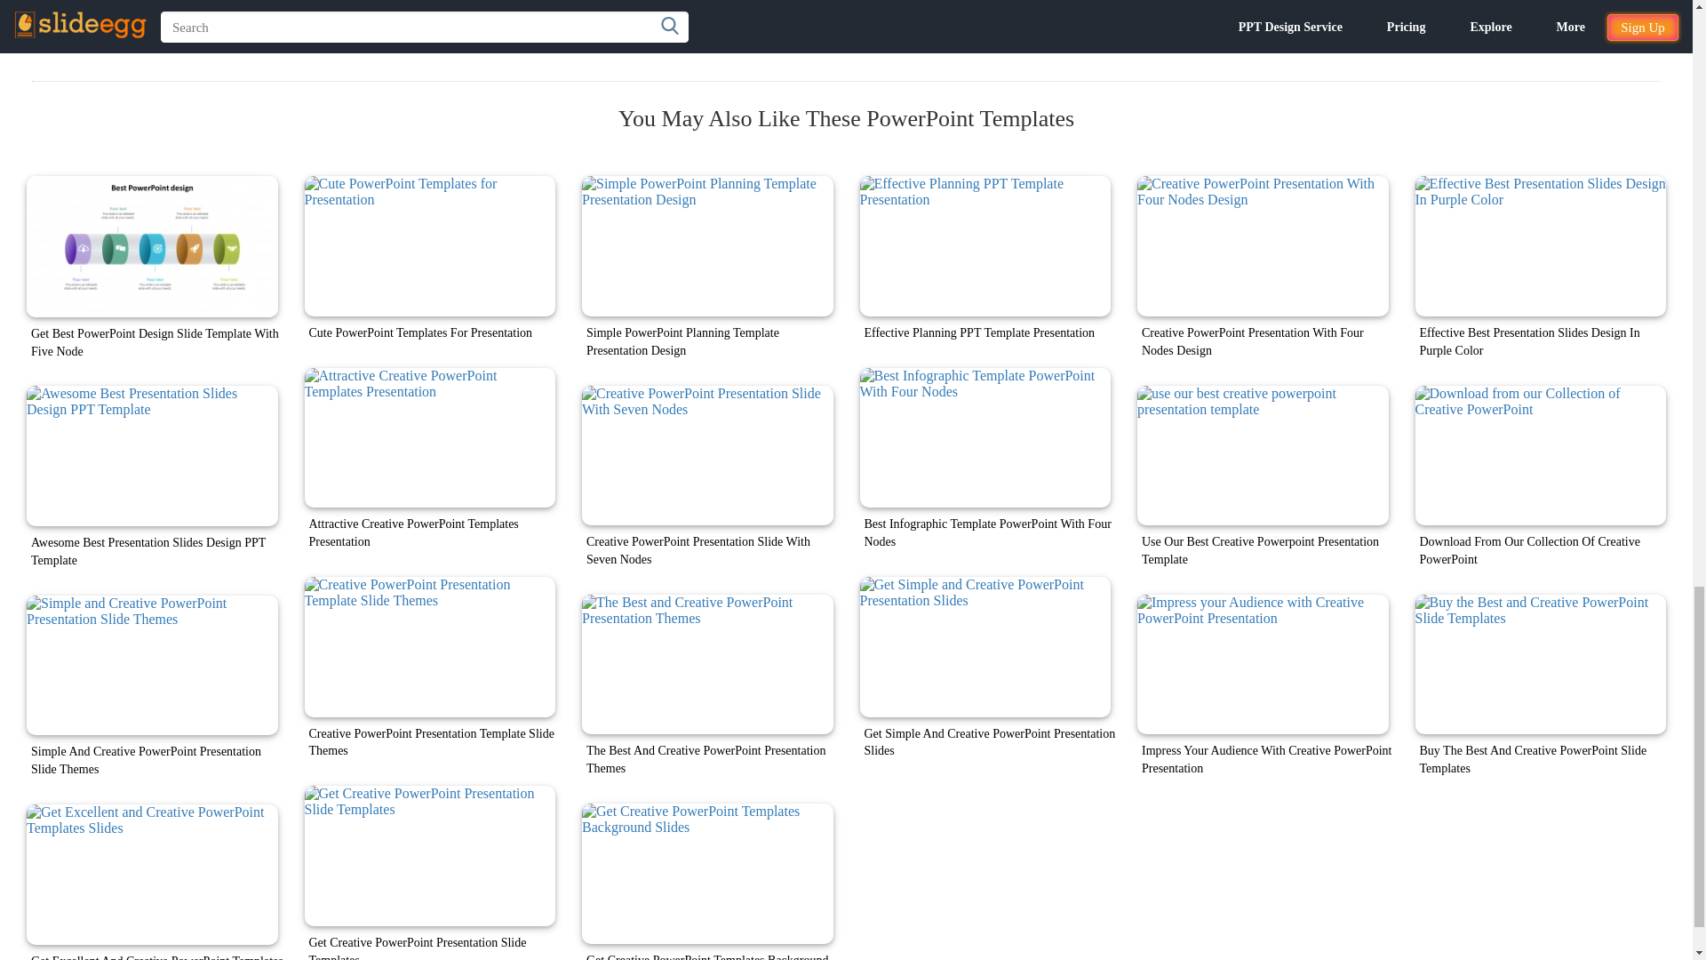 Image resolution: width=1706 pixels, height=960 pixels. Describe the element at coordinates (707, 665) in the screenshot. I see `The Best and Creative PowerPoint Presentation Themes` at that location.